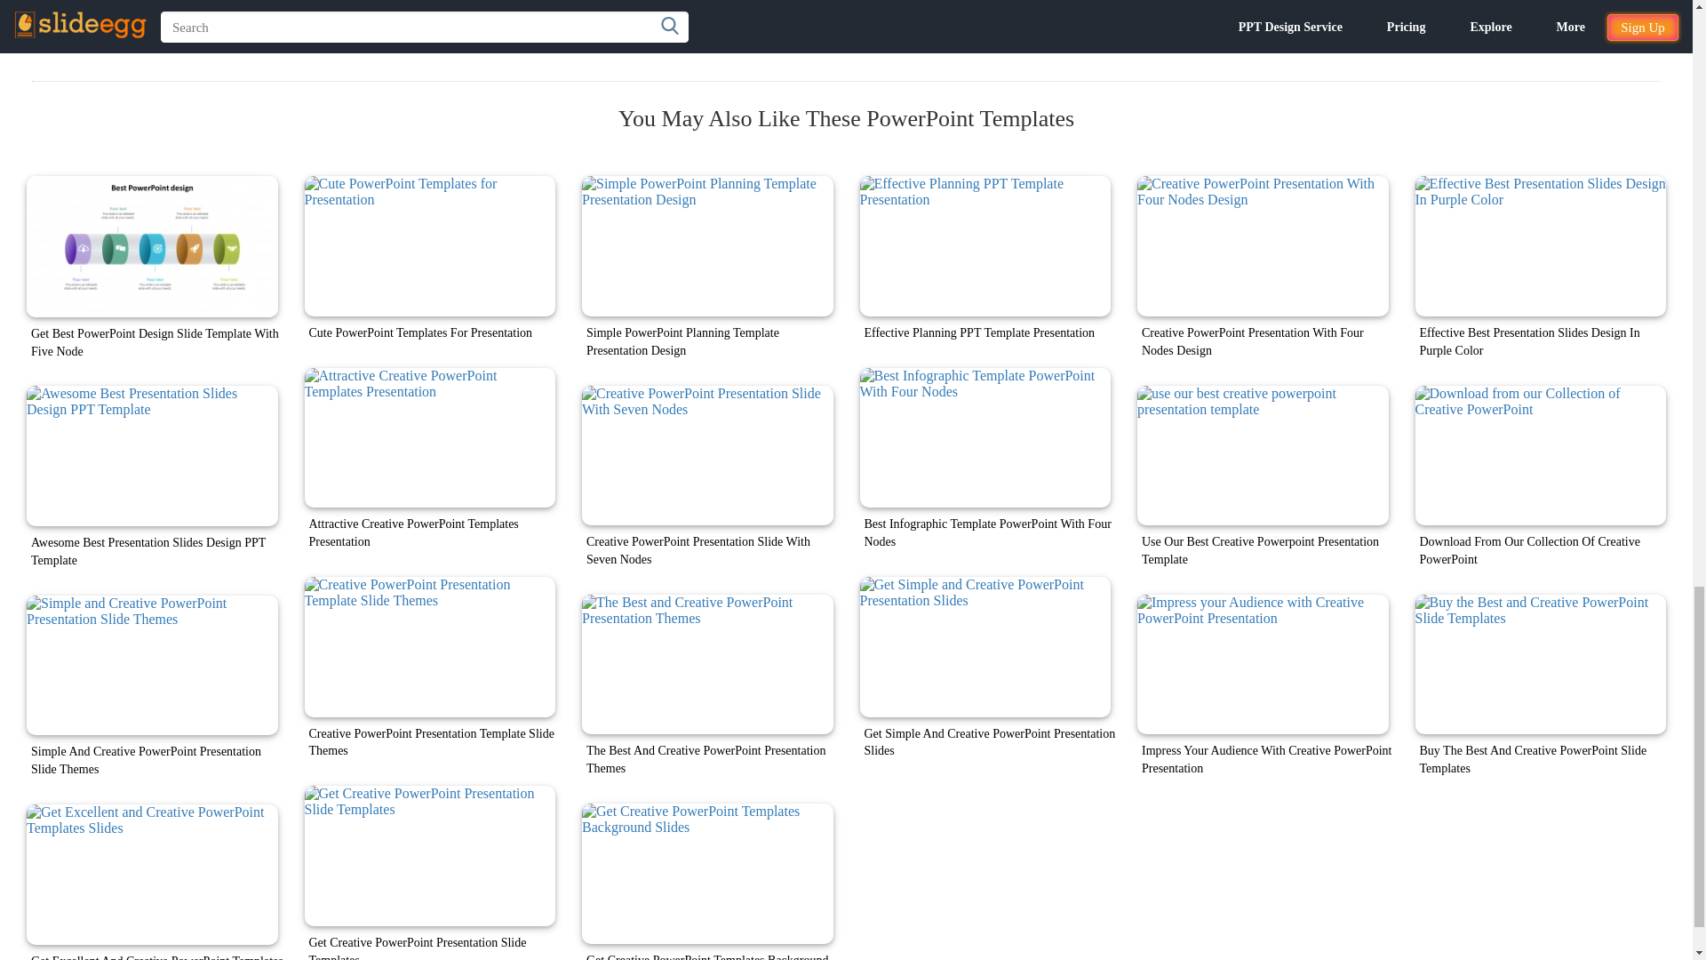 Image resolution: width=1706 pixels, height=960 pixels. Describe the element at coordinates (707, 665) in the screenshot. I see `The Best and Creative PowerPoint Presentation Themes` at that location.